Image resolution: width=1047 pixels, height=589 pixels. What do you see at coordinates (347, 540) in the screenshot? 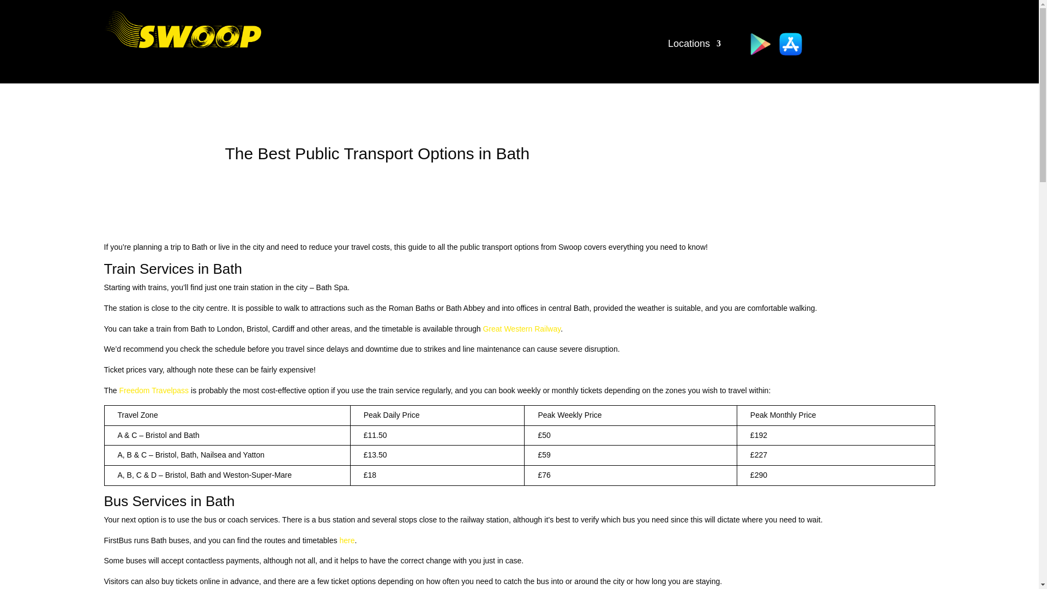
I see `here` at bounding box center [347, 540].